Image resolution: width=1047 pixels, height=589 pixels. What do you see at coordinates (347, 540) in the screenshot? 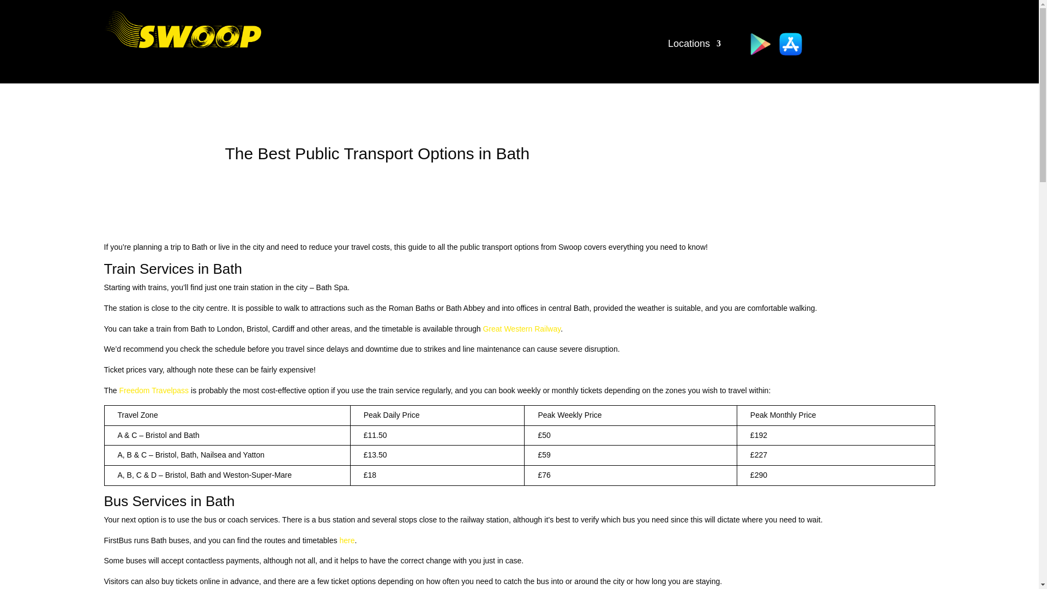
I see `here` at bounding box center [347, 540].